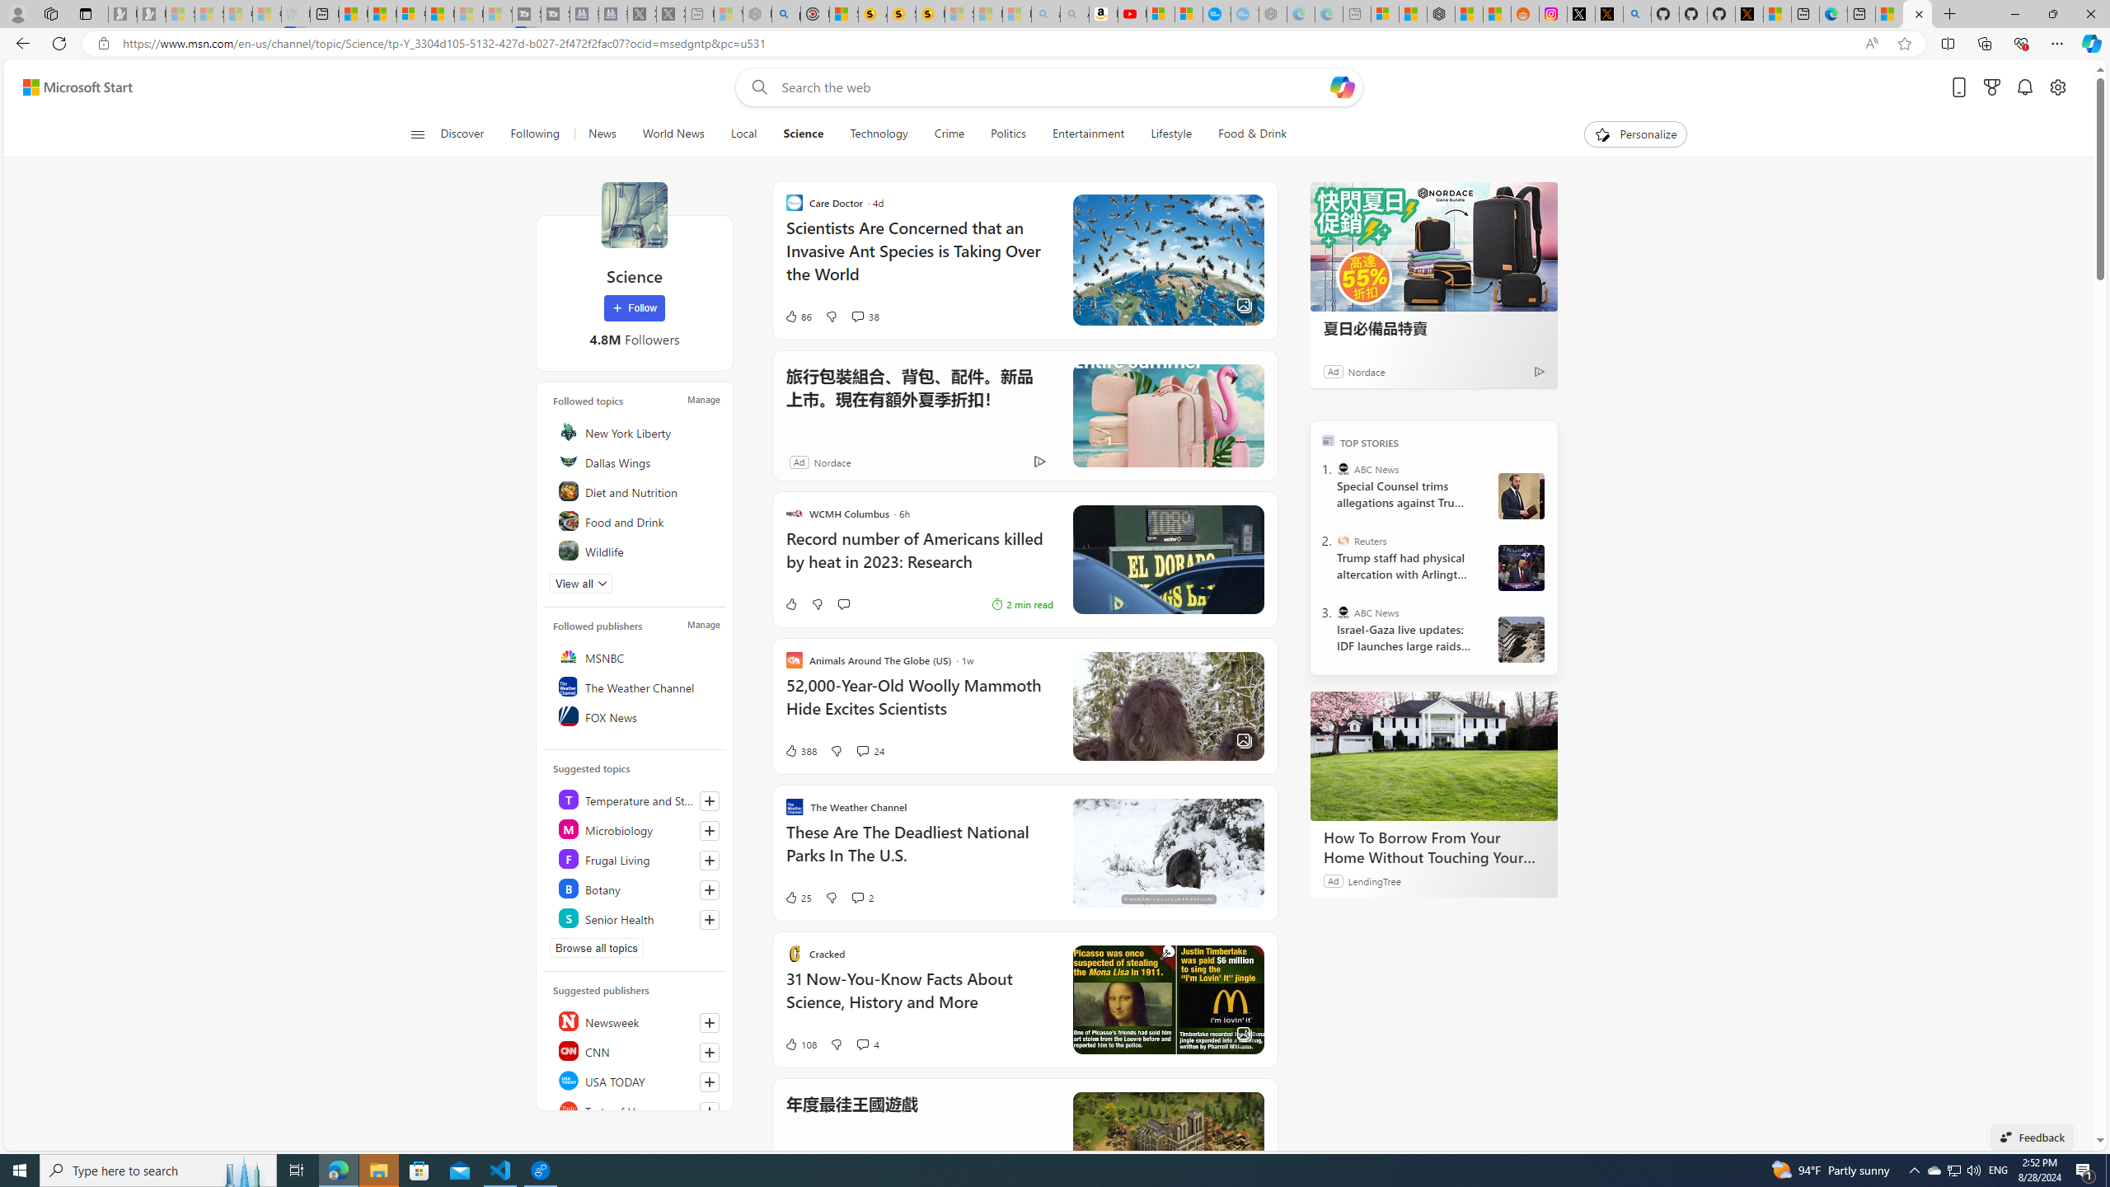 The image size is (2110, 1187). Describe the element at coordinates (930, 14) in the screenshot. I see `Michelle Starr, Senior Journalist at ScienceAlert` at that location.